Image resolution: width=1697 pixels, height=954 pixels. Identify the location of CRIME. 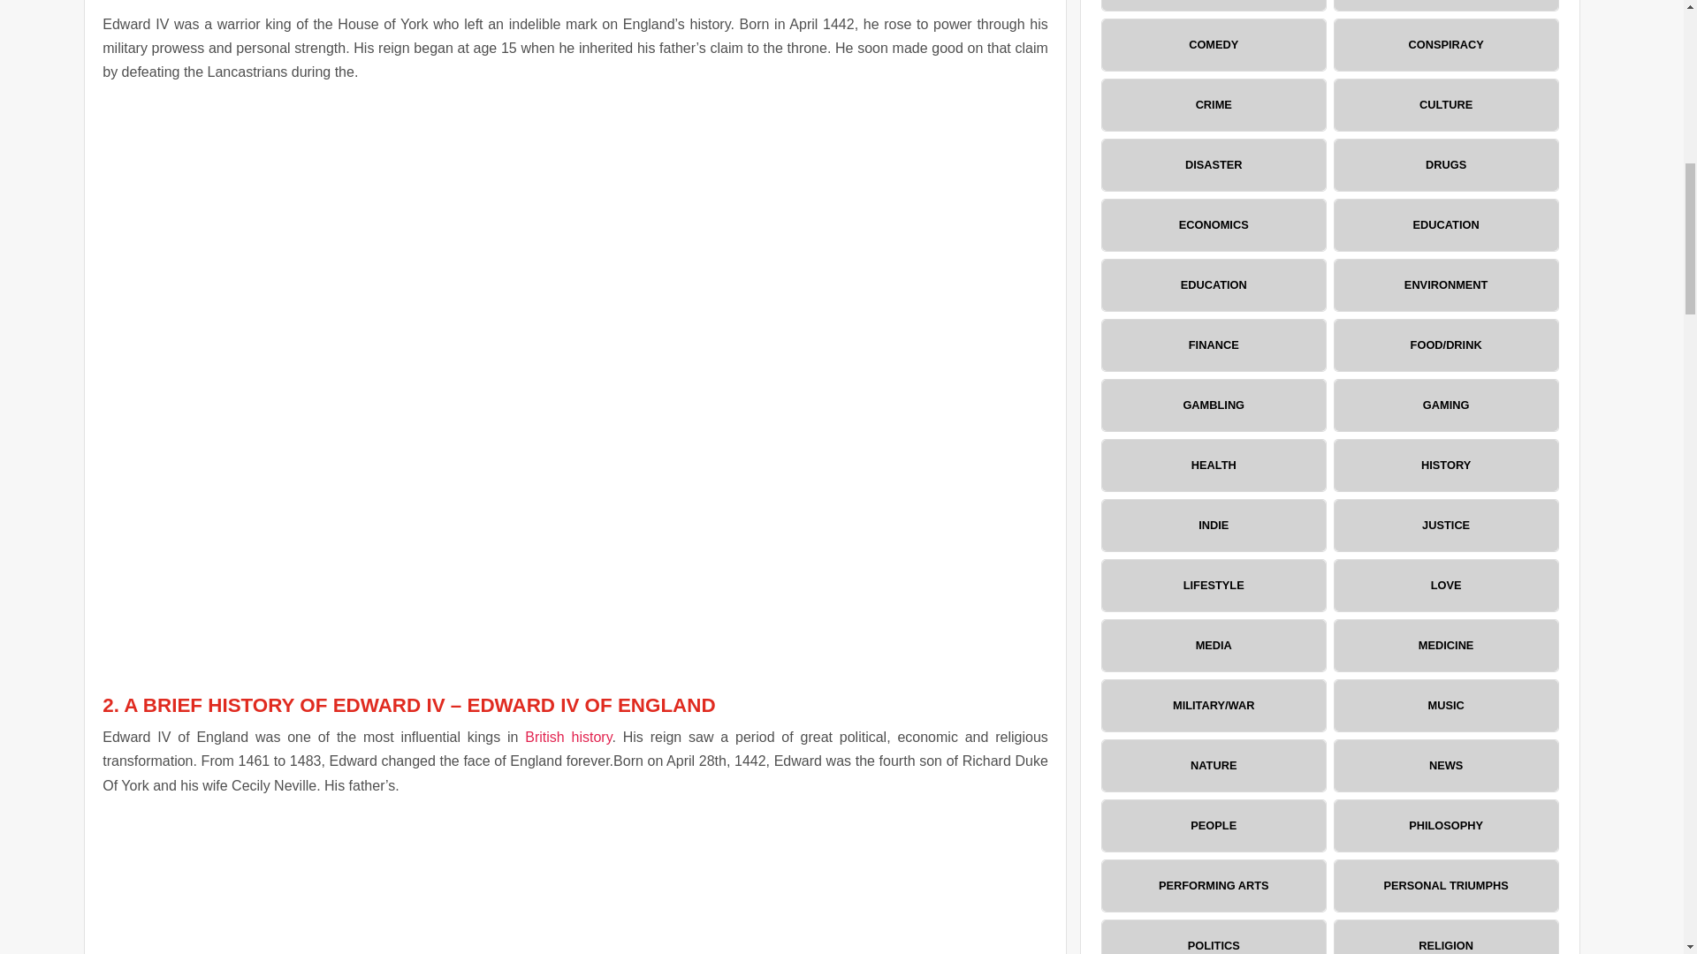
(1213, 104).